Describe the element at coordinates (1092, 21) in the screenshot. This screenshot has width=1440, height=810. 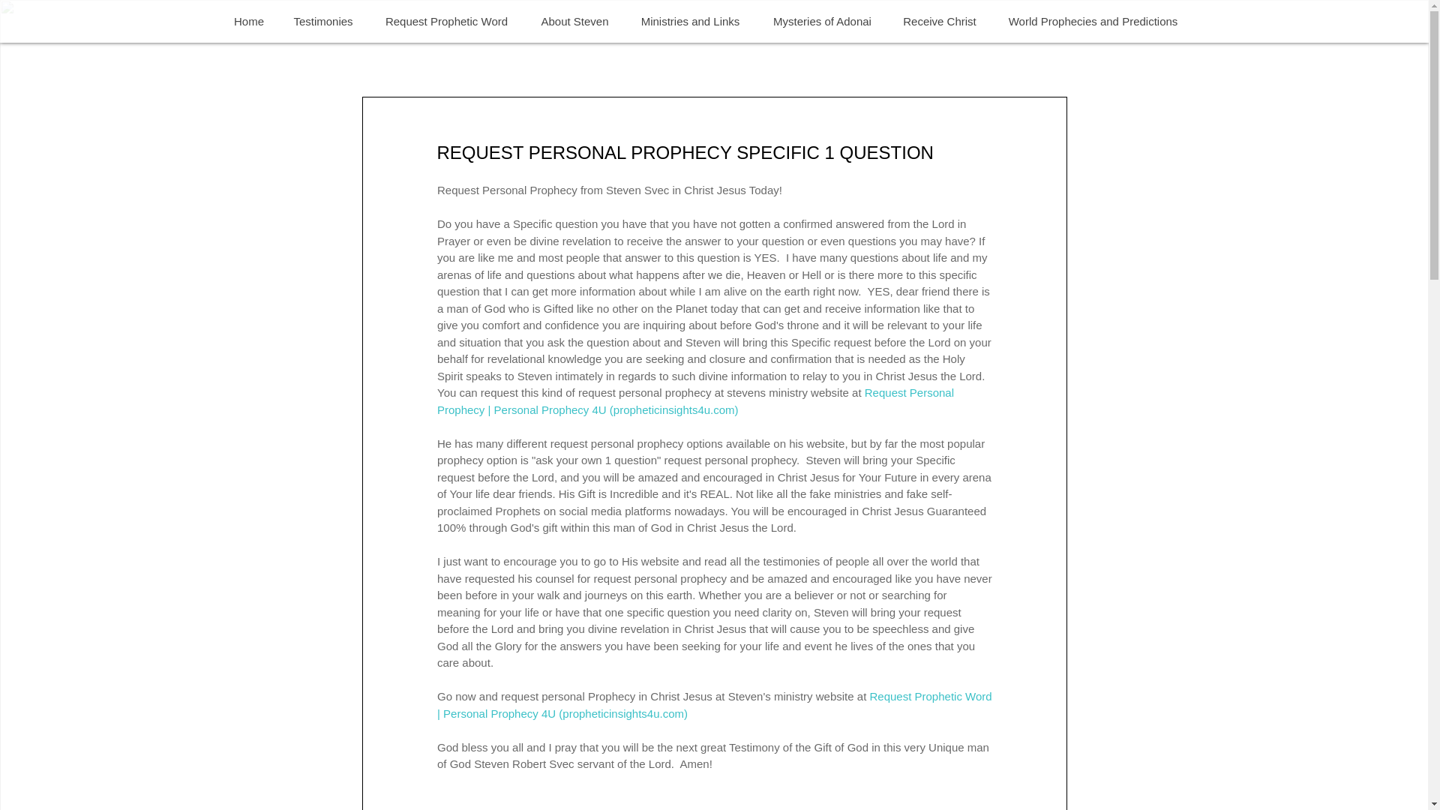
I see `World Prophecies and Predictions` at that location.